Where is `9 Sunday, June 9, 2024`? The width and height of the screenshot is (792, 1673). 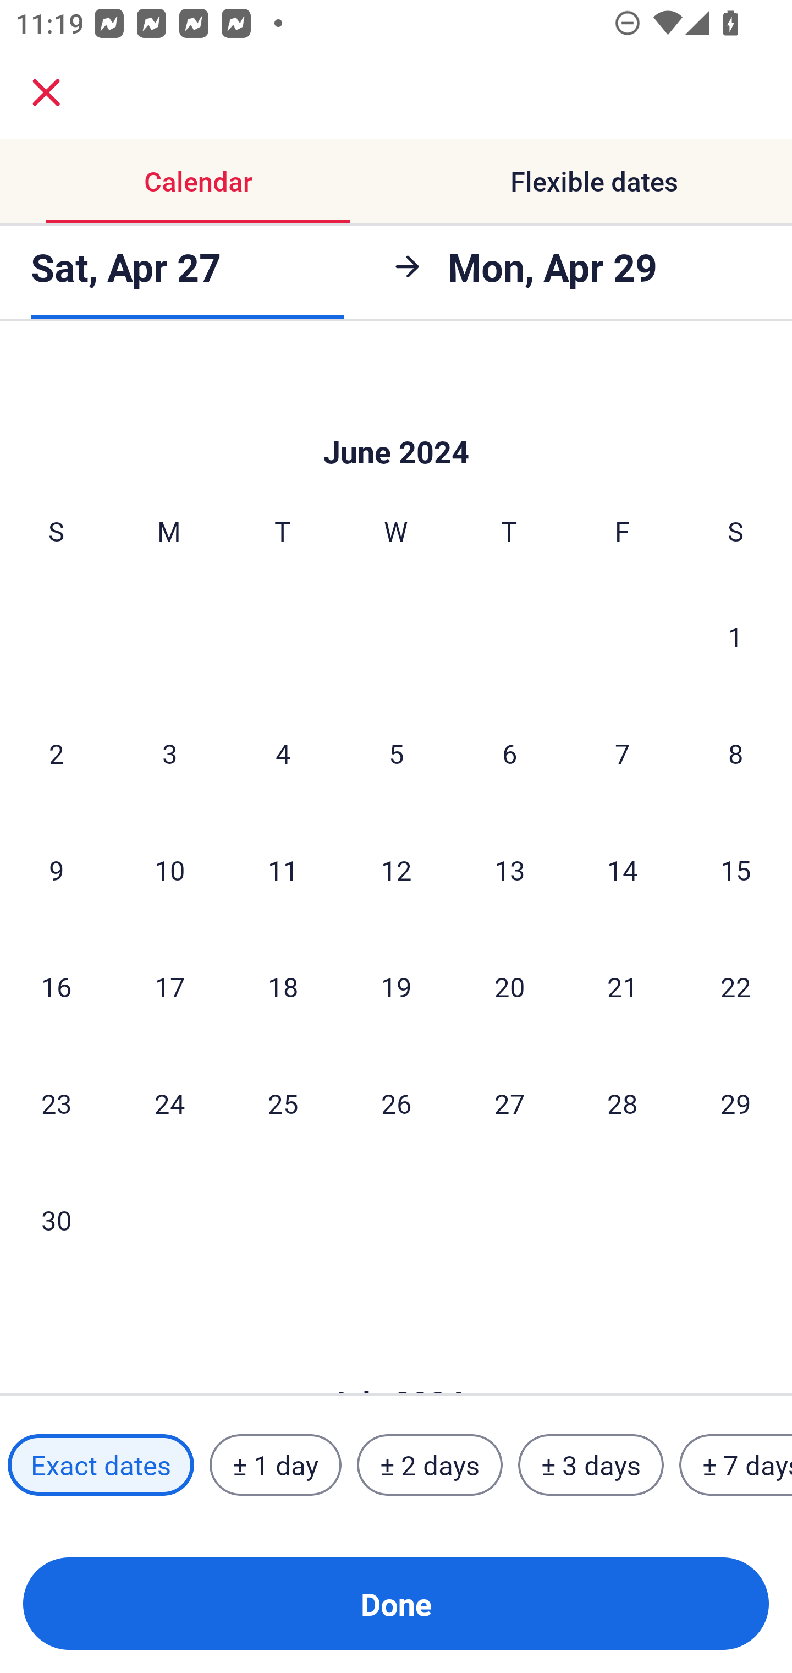 9 Sunday, June 9, 2024 is located at coordinates (56, 870).